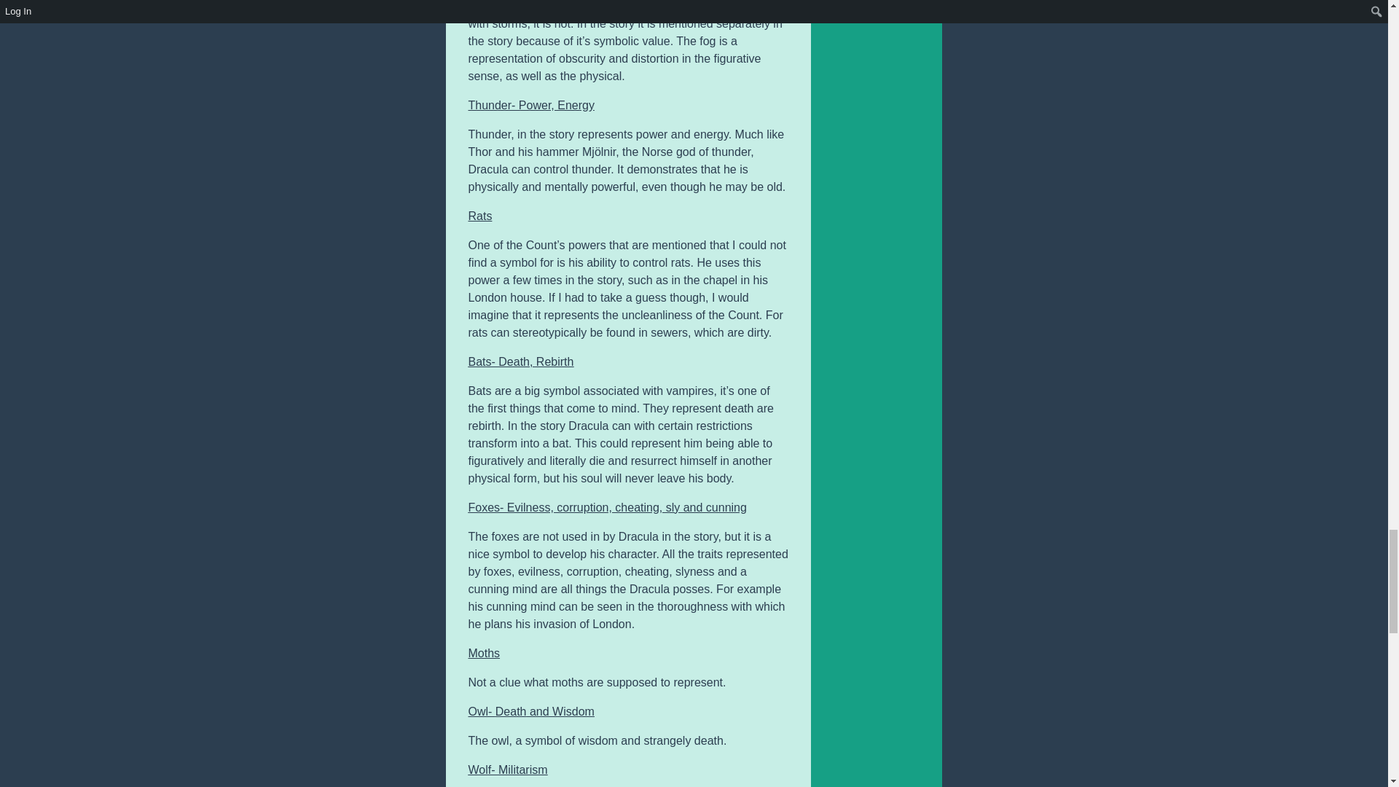  What do you see at coordinates (573, 711) in the screenshot?
I see `Wisdom` at bounding box center [573, 711].